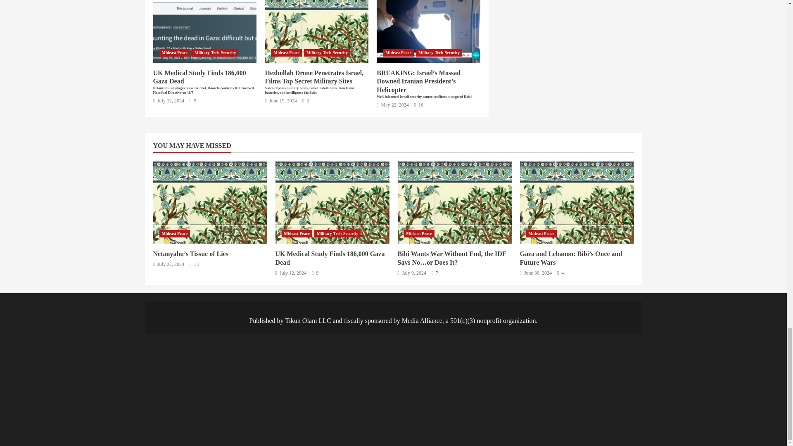  I want to click on Mideast Peace, so click(398, 53).